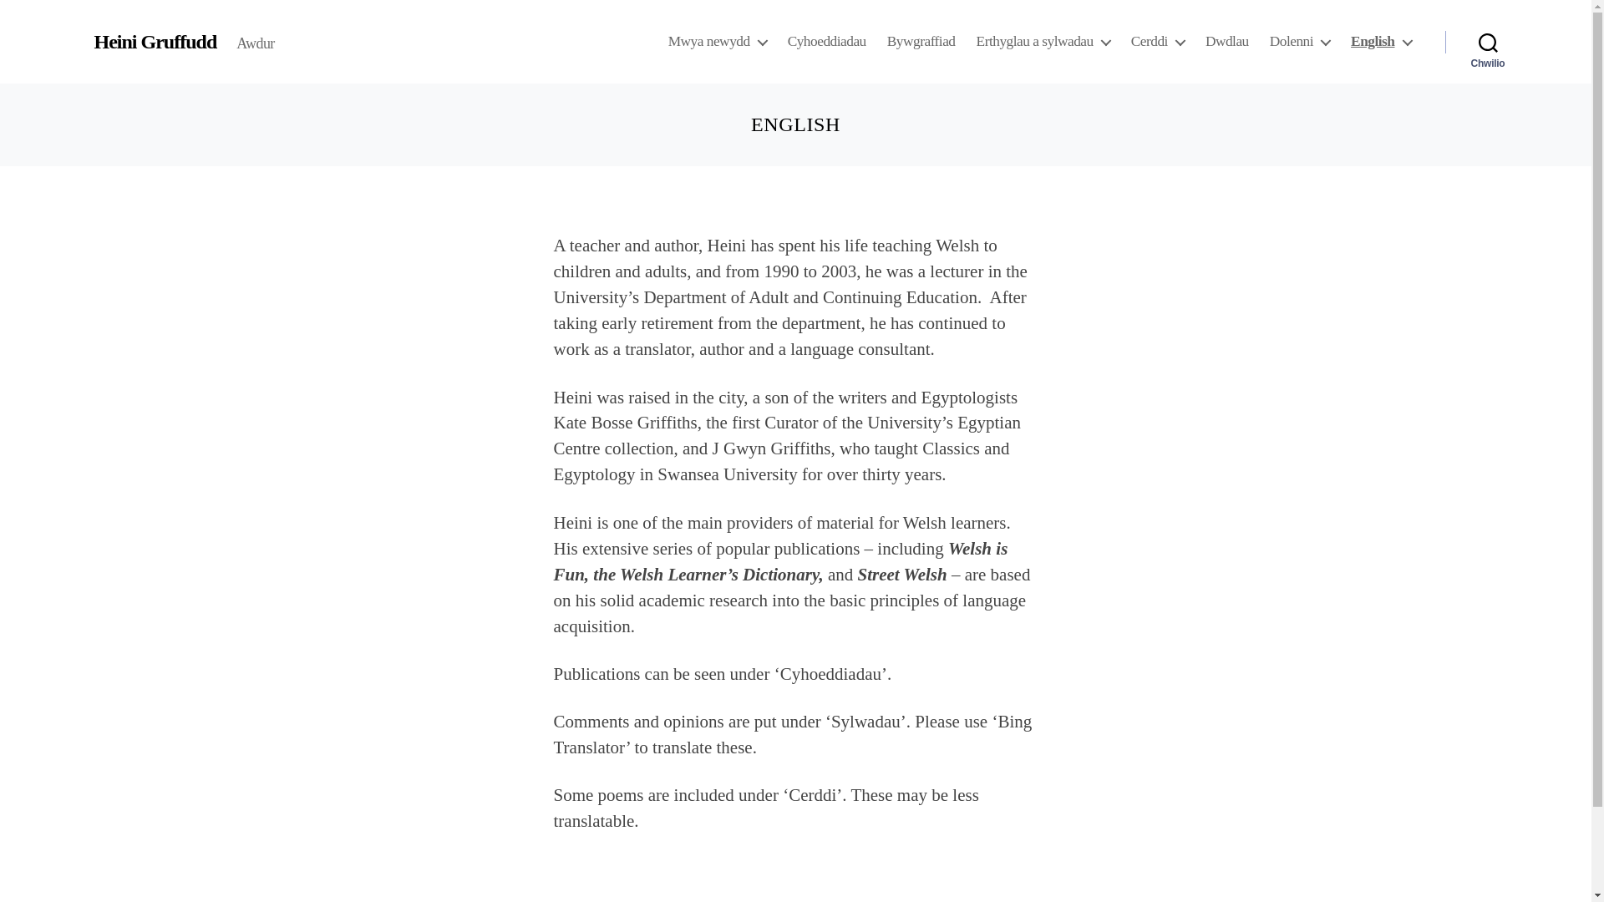 Image resolution: width=1604 pixels, height=902 pixels. Describe the element at coordinates (155, 41) in the screenshot. I see `Heini Gruffudd` at that location.